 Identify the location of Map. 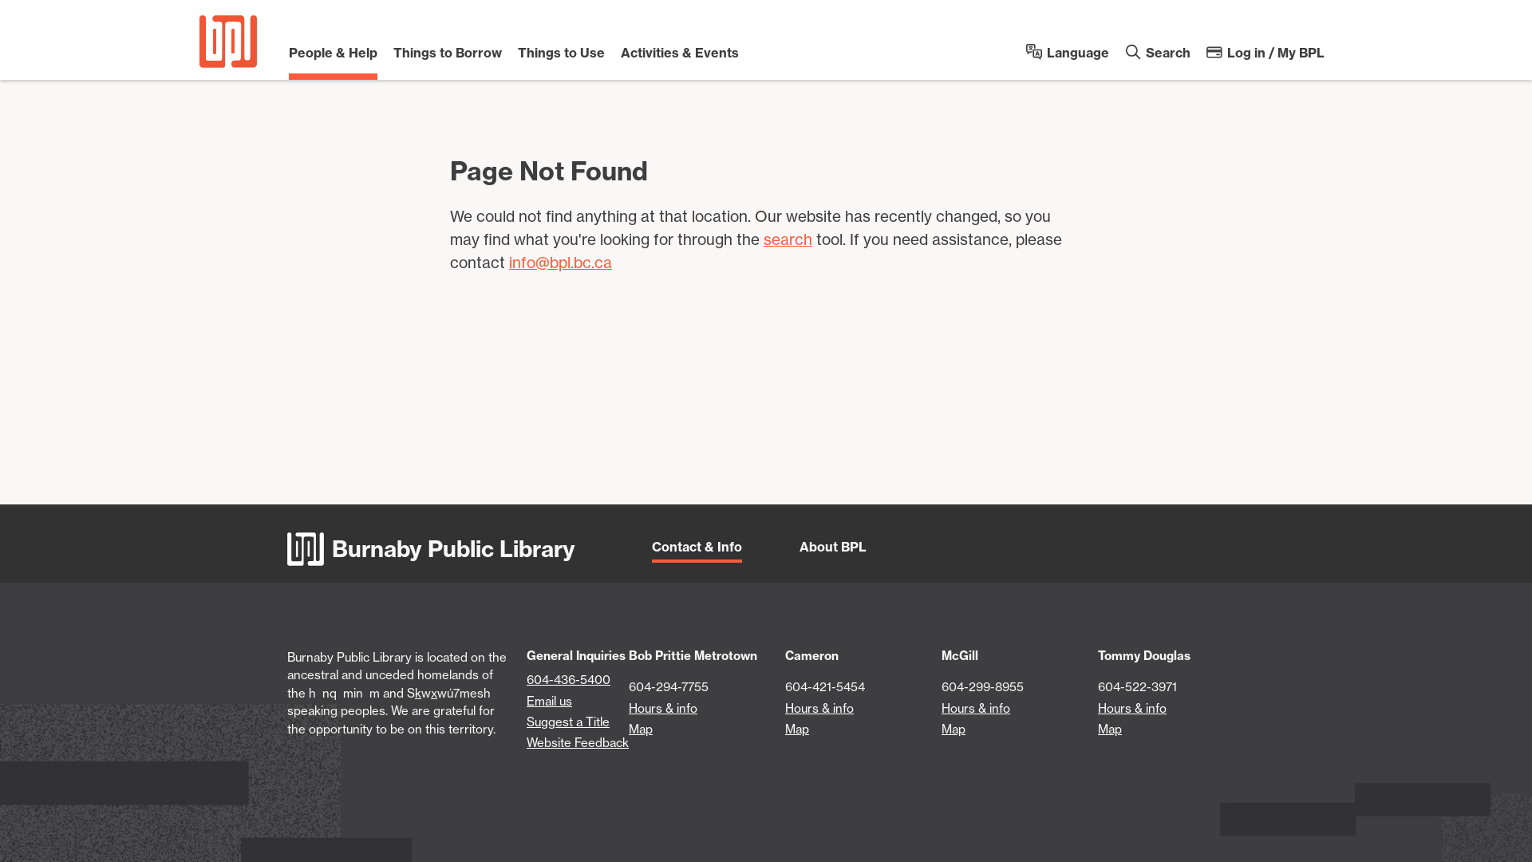
(641, 730).